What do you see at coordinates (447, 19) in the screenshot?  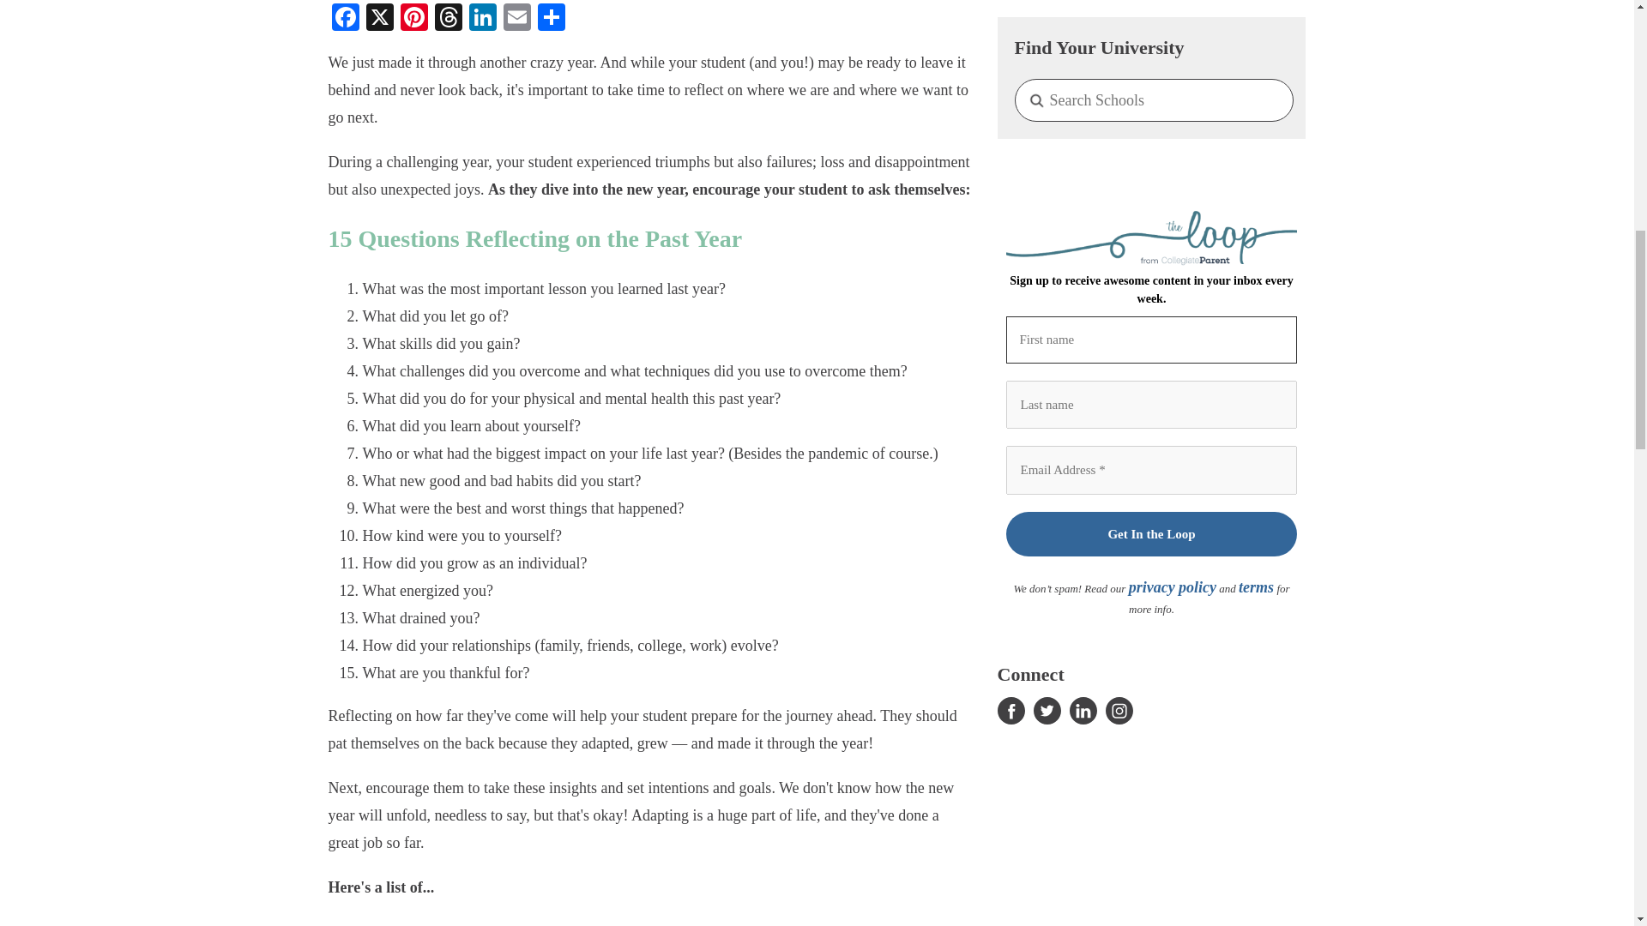 I see `Threads` at bounding box center [447, 19].